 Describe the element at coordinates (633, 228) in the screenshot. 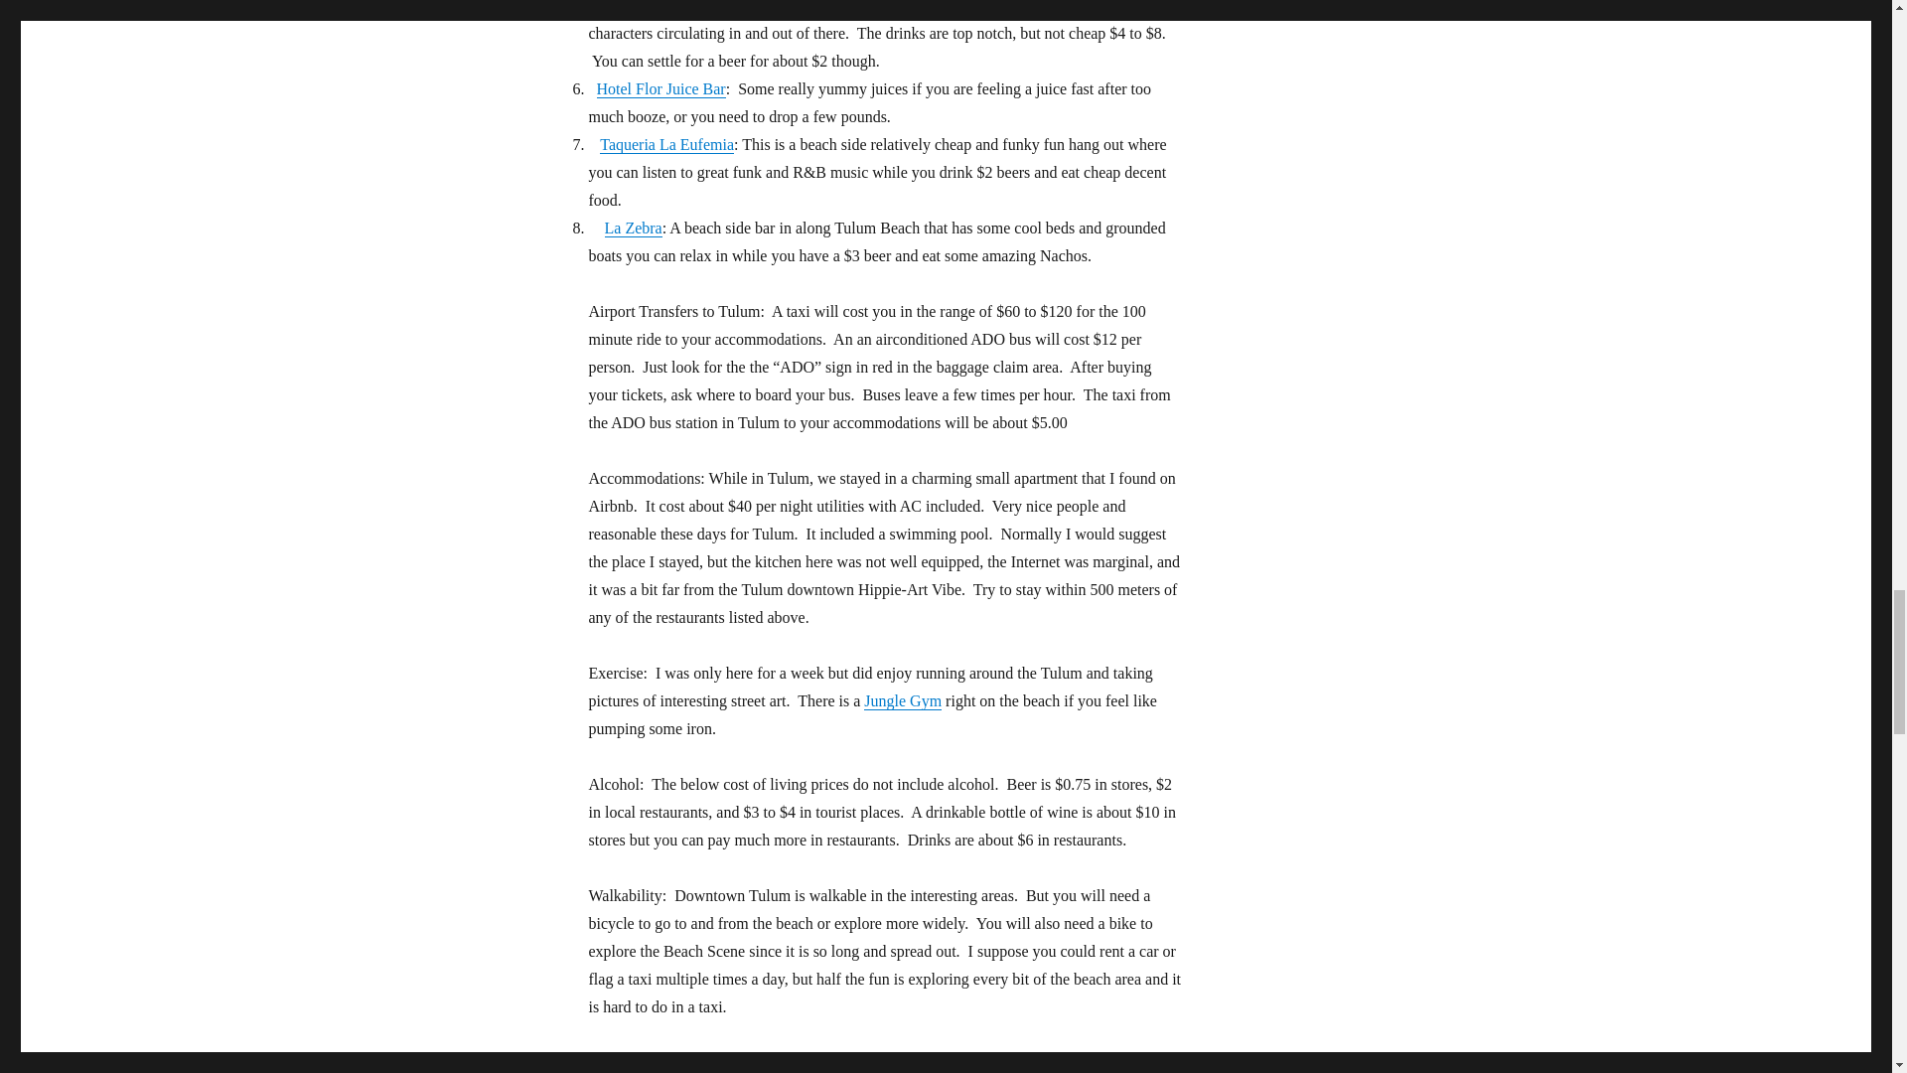

I see `La Zebra` at that location.